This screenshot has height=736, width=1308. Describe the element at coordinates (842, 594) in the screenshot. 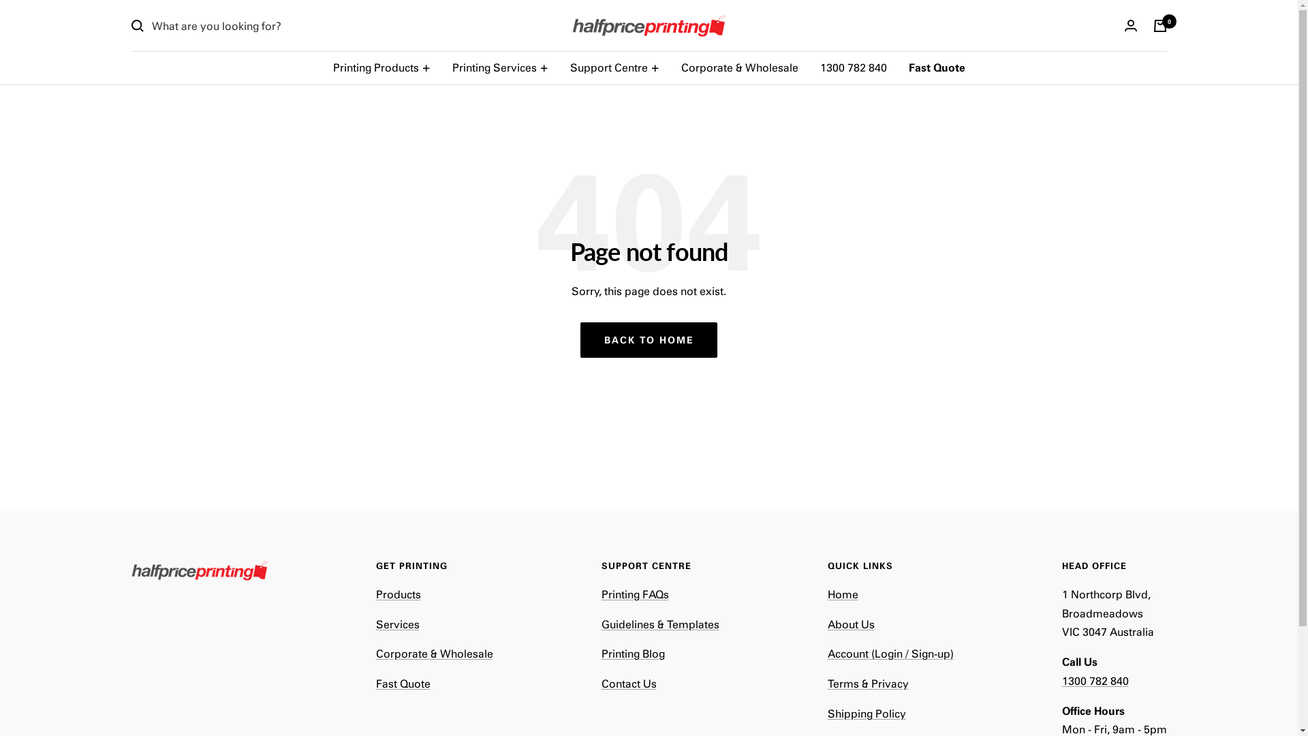

I see `Home` at that location.